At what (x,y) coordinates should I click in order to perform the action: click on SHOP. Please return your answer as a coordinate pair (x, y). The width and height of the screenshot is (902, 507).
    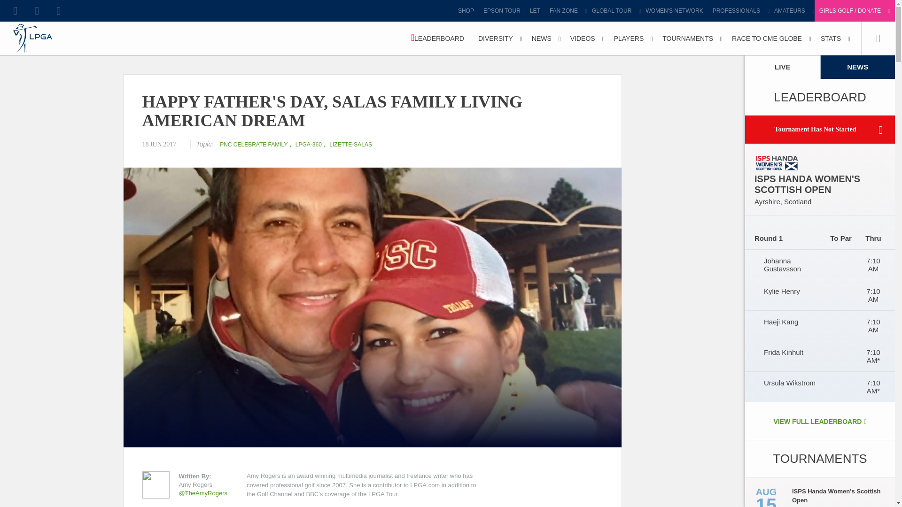
    Looking at the image, I should click on (466, 11).